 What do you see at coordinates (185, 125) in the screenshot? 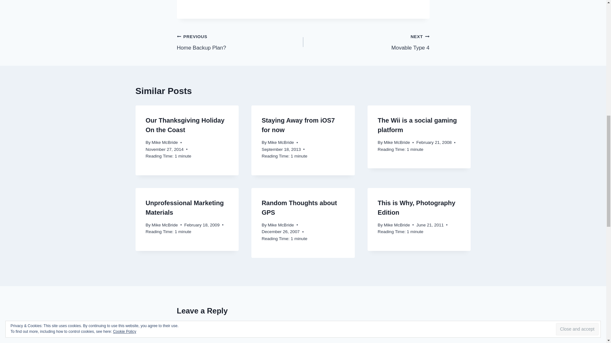
I see `Our Thanksgiving Holiday On the Coast` at bounding box center [185, 125].